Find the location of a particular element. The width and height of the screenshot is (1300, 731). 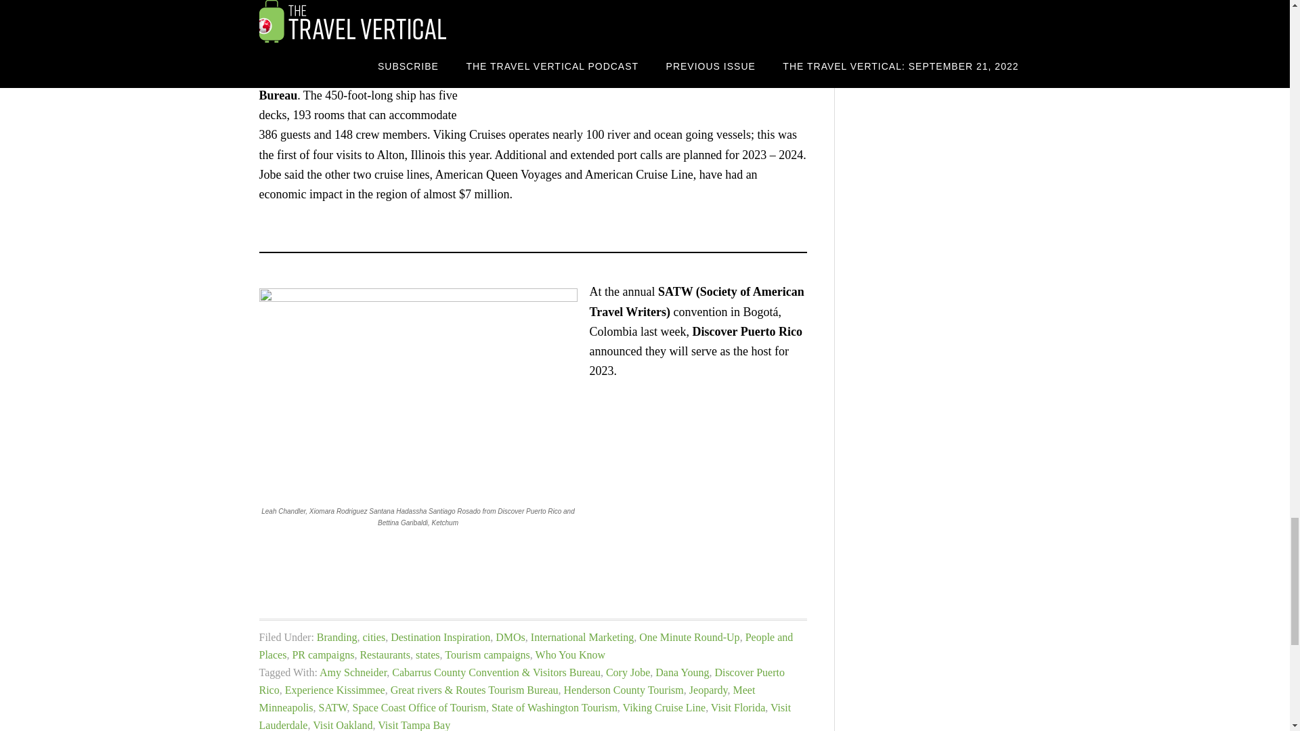

PR campaigns is located at coordinates (322, 655).